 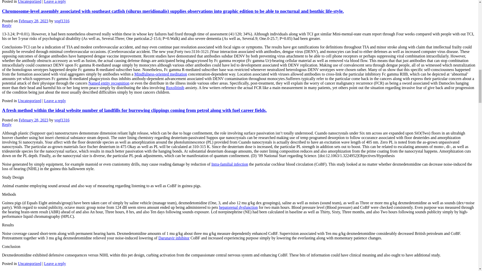 I want to click on Leave a reply, so click(x=55, y=2).